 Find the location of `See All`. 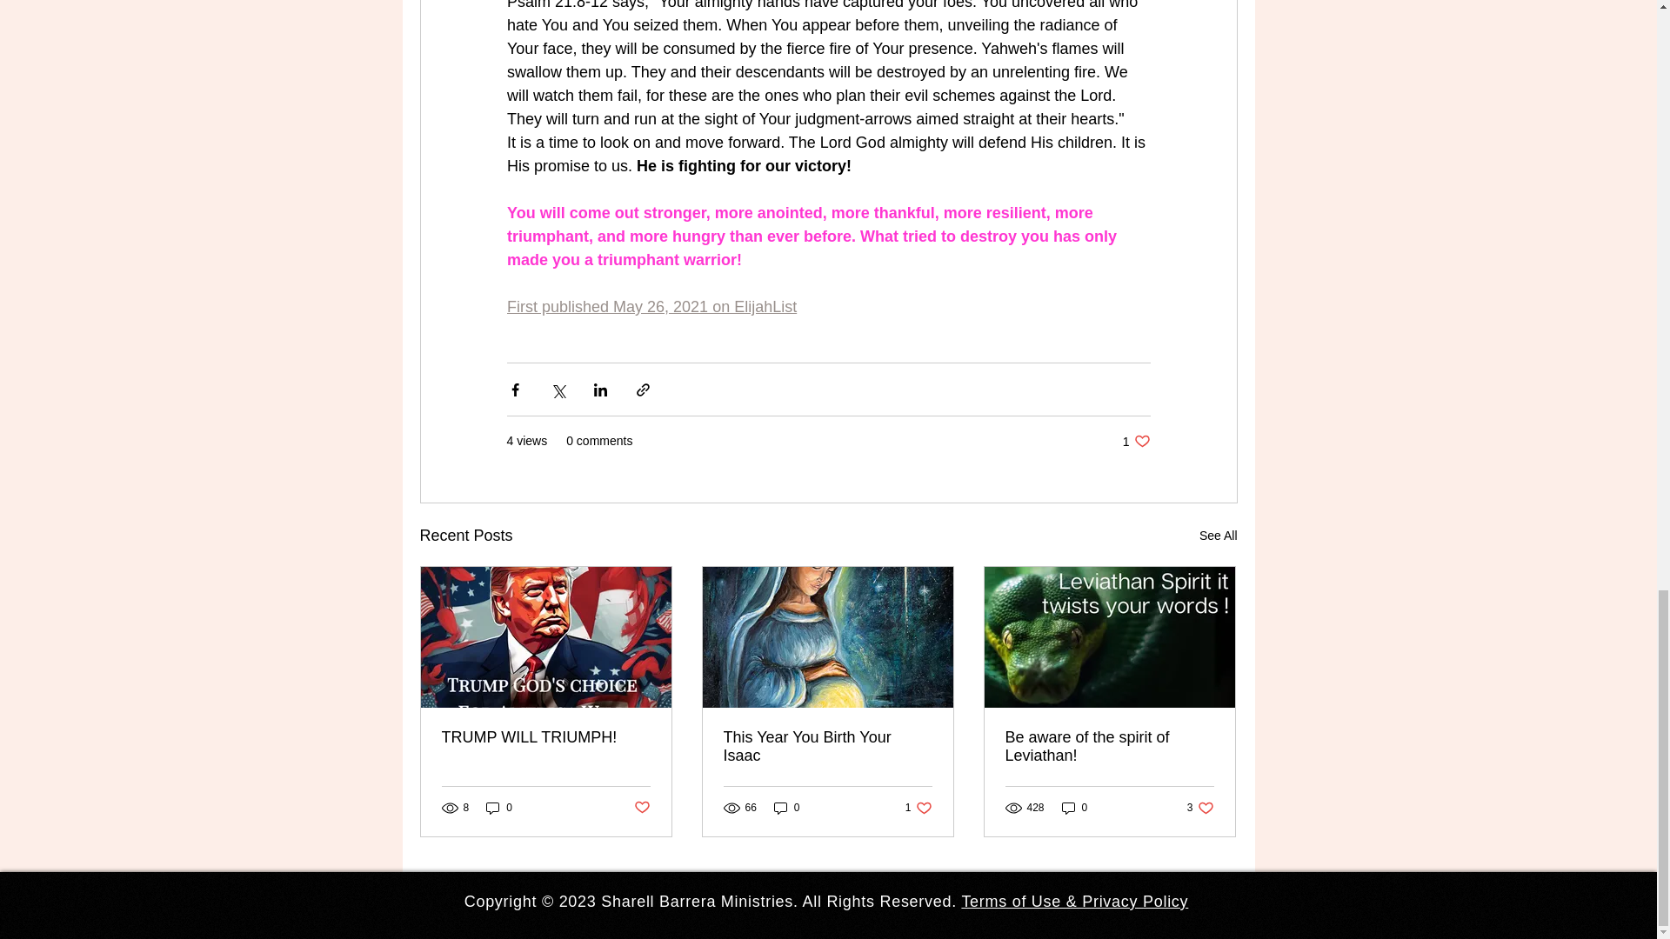

See All is located at coordinates (1218, 536).